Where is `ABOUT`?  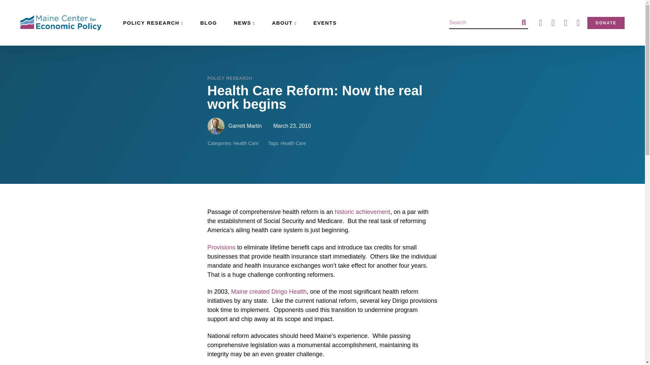 ABOUT is located at coordinates (284, 23).